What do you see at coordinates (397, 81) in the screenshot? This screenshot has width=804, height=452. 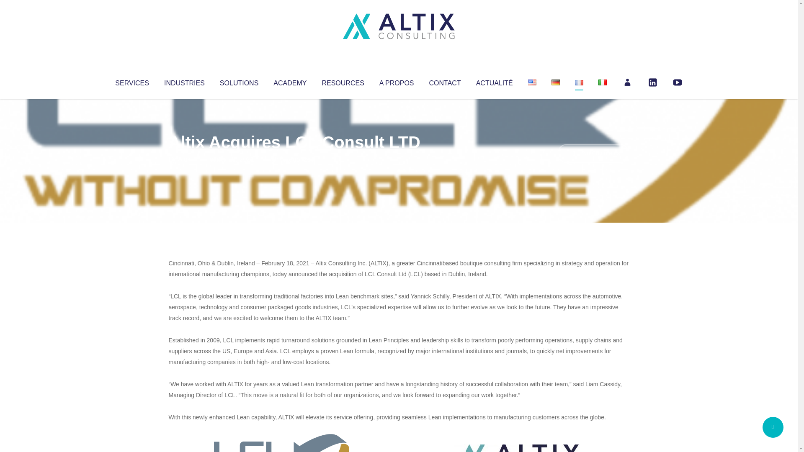 I see `A PROPOS` at bounding box center [397, 81].